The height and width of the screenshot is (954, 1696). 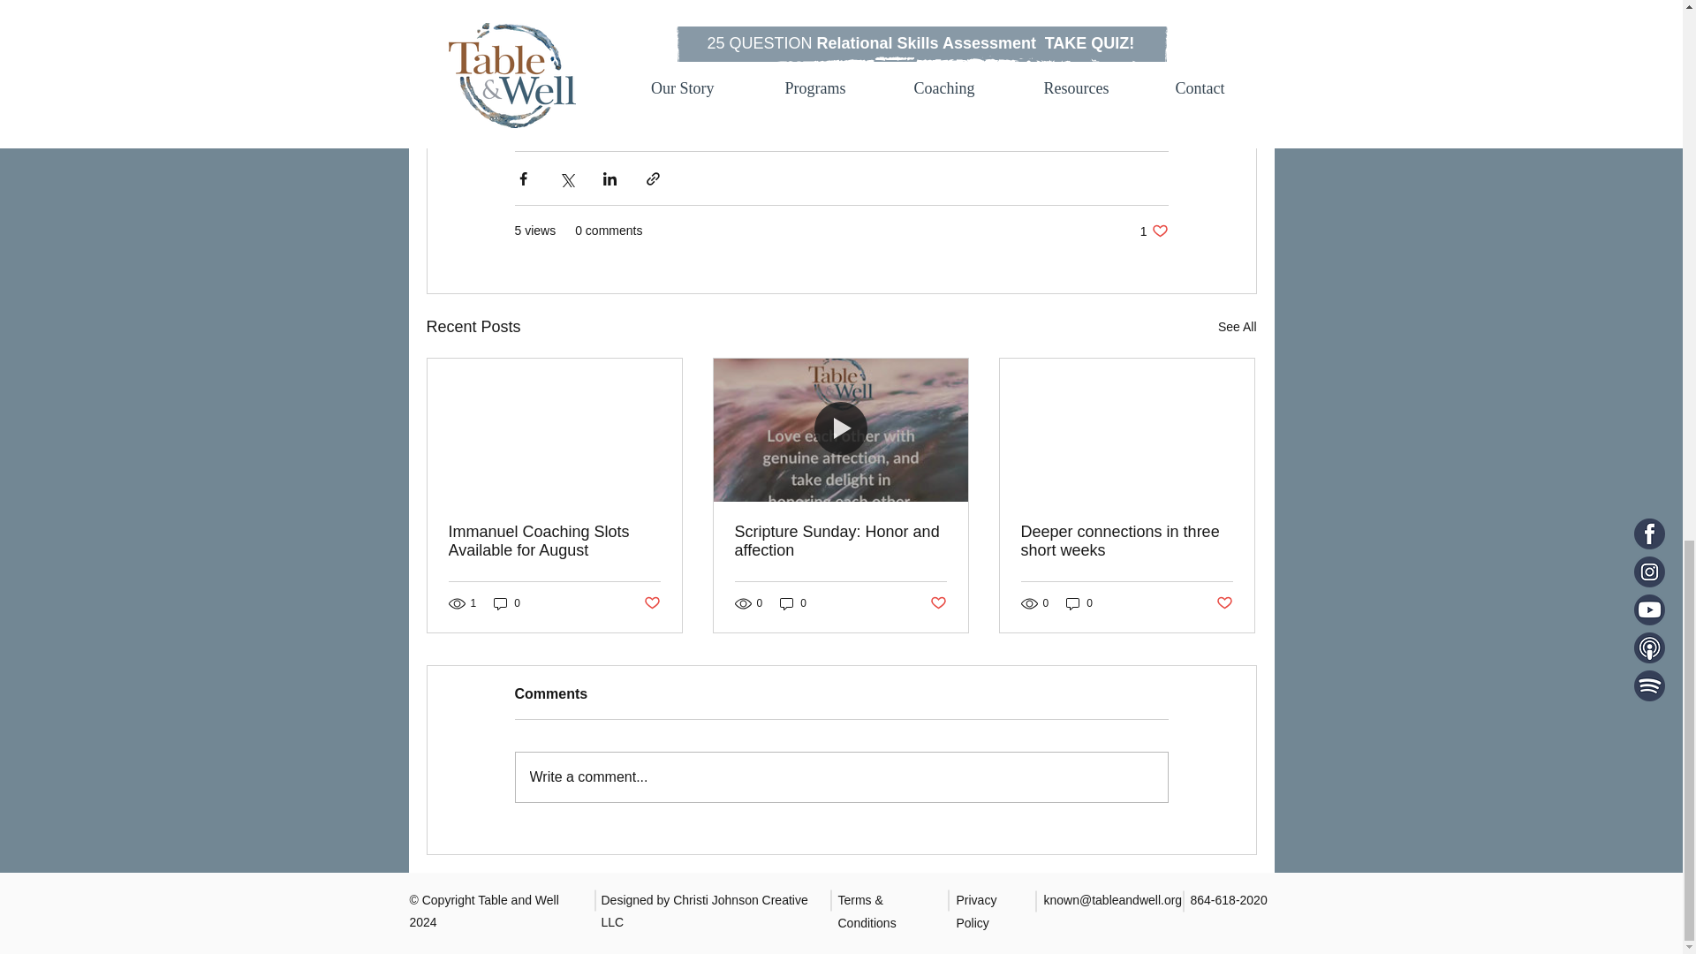 What do you see at coordinates (650, 603) in the screenshot?
I see `Post not marked as liked` at bounding box center [650, 603].